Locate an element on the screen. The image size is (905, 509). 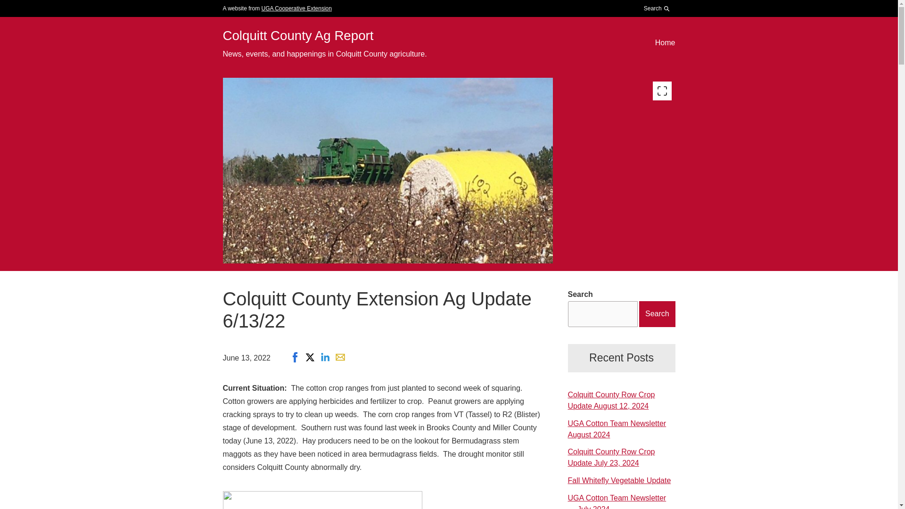
Share on X, opens in new window is located at coordinates (310, 357).